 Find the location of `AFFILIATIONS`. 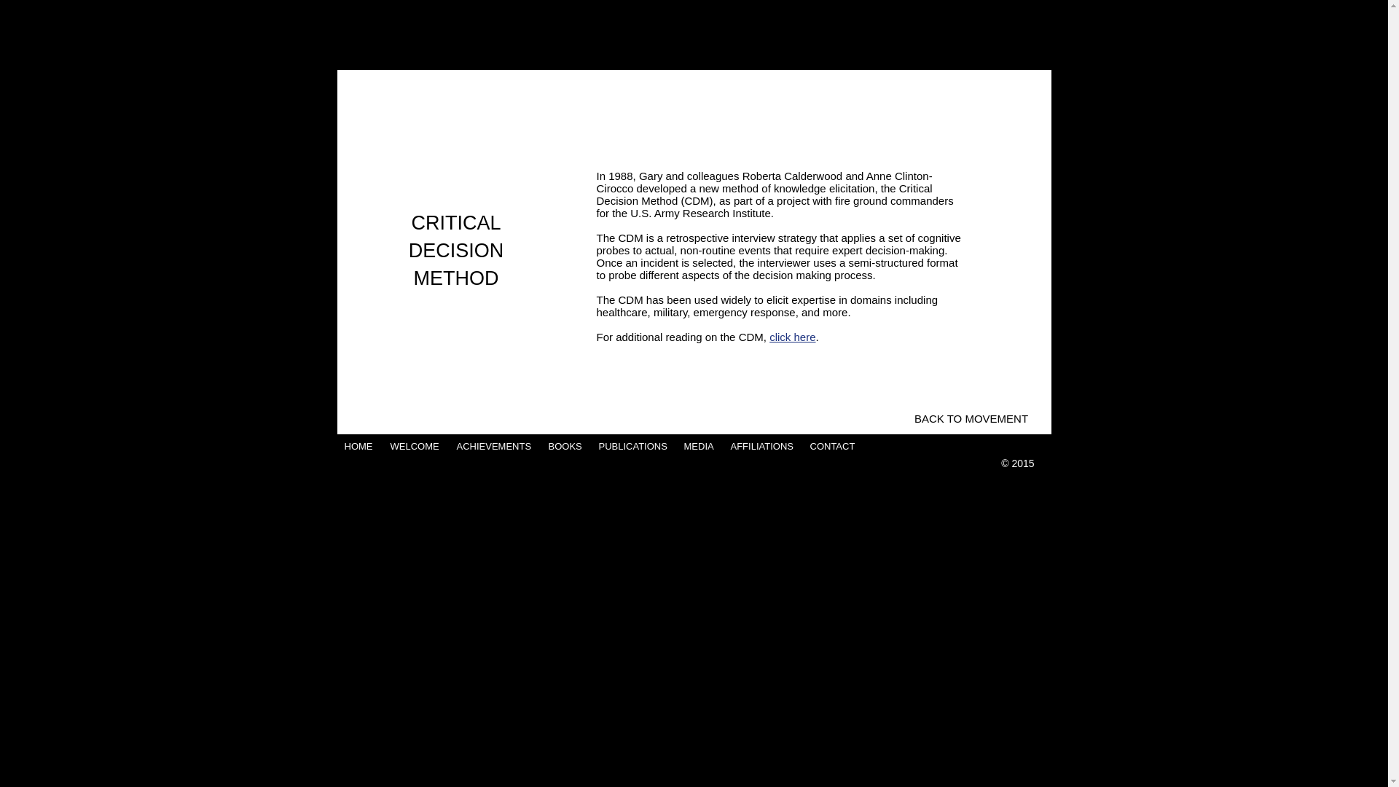

AFFILIATIONS is located at coordinates (762, 446).